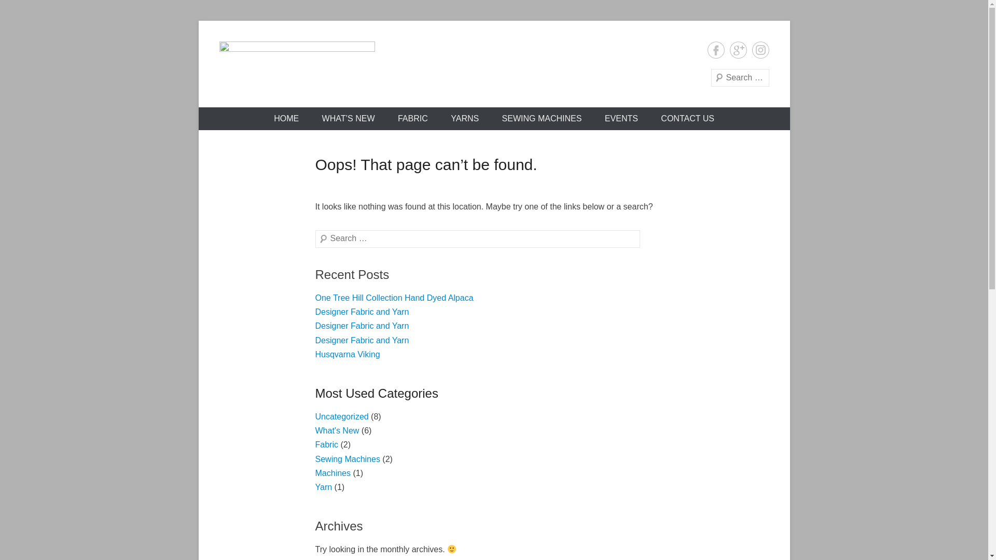  Describe the element at coordinates (286, 119) in the screenshot. I see `HOME` at that location.